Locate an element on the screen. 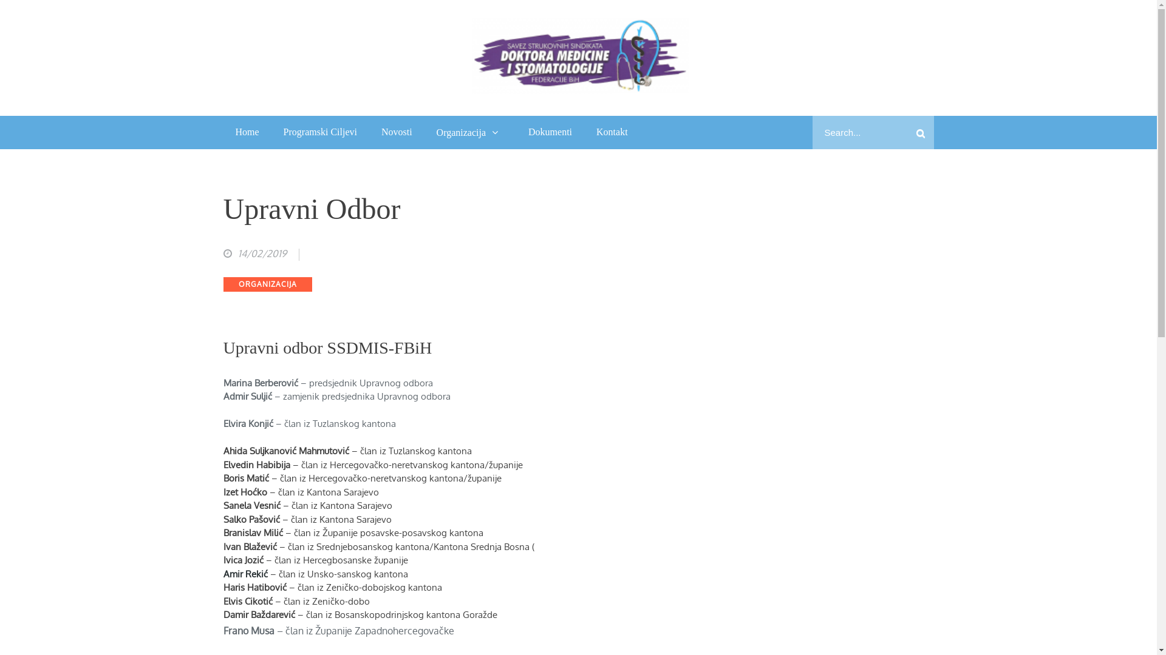 Image resolution: width=1166 pixels, height=655 pixels. 14/02/2019 is located at coordinates (255, 254).